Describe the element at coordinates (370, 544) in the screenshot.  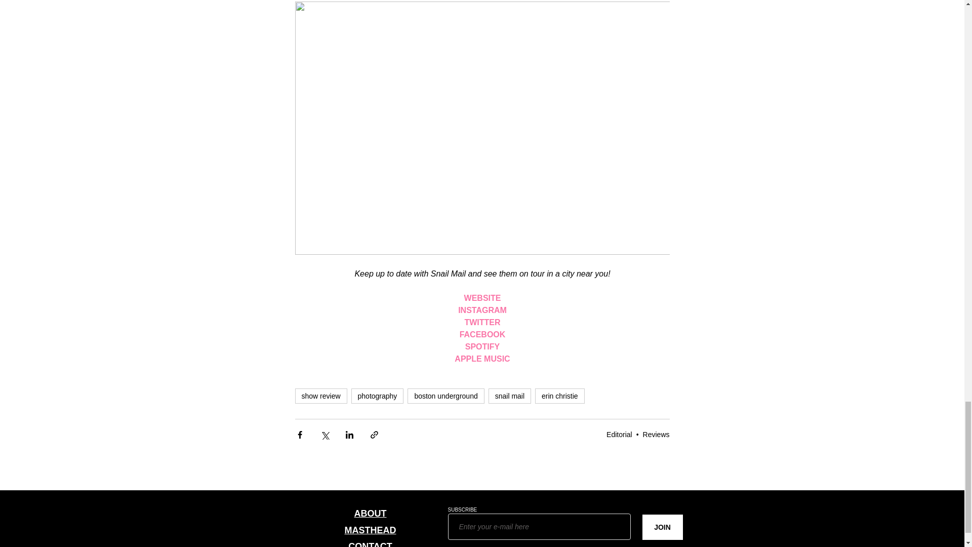
I see `CONTACT` at that location.